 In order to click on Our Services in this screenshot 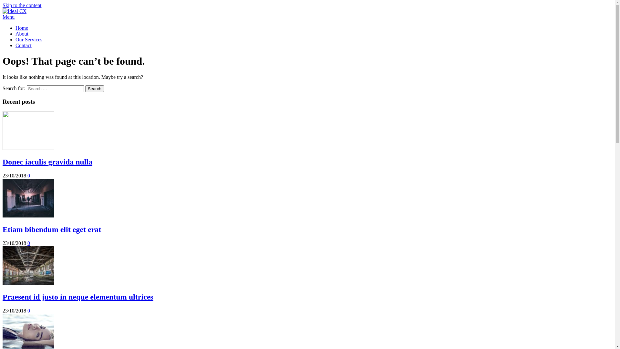, I will do `click(29, 39)`.